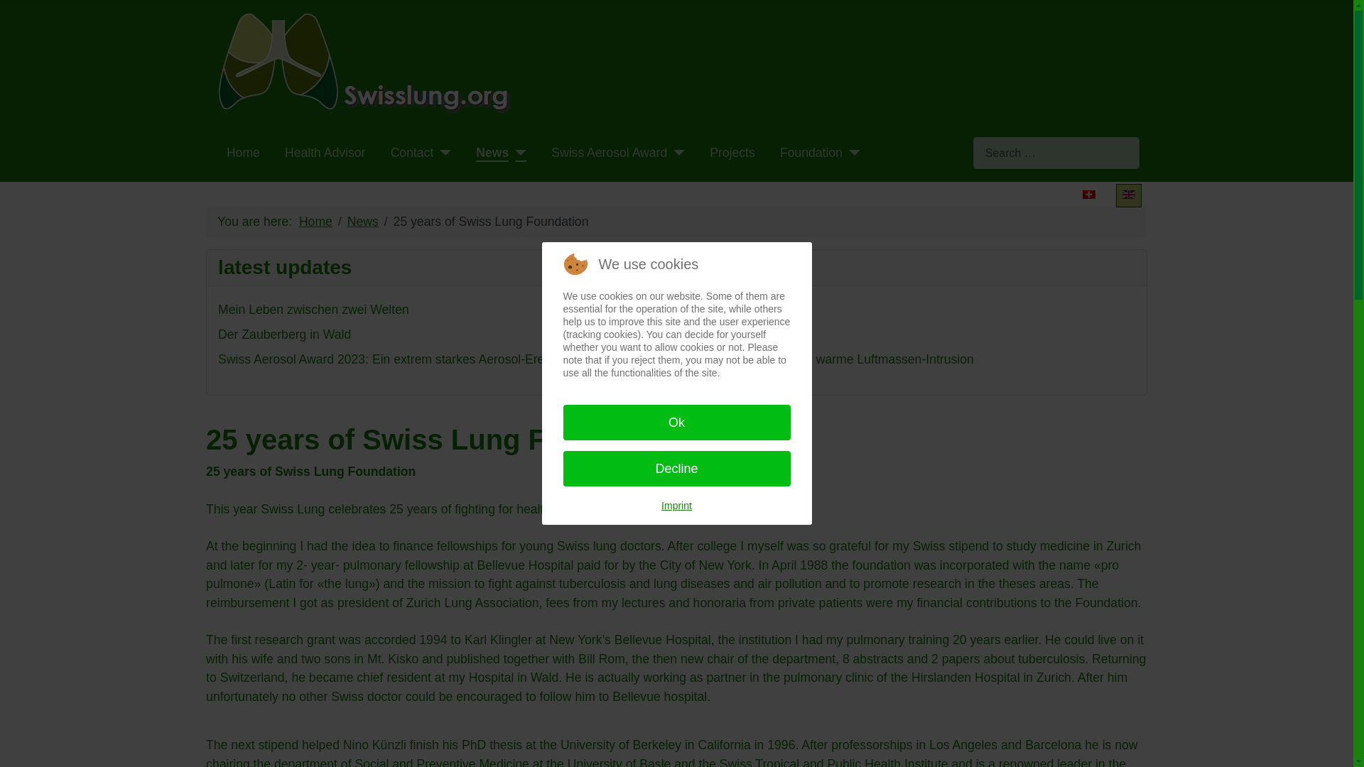 This screenshot has height=767, width=1364. Describe the element at coordinates (314, 310) in the screenshot. I see `Mein Leben zwischen zwei Welten` at that location.